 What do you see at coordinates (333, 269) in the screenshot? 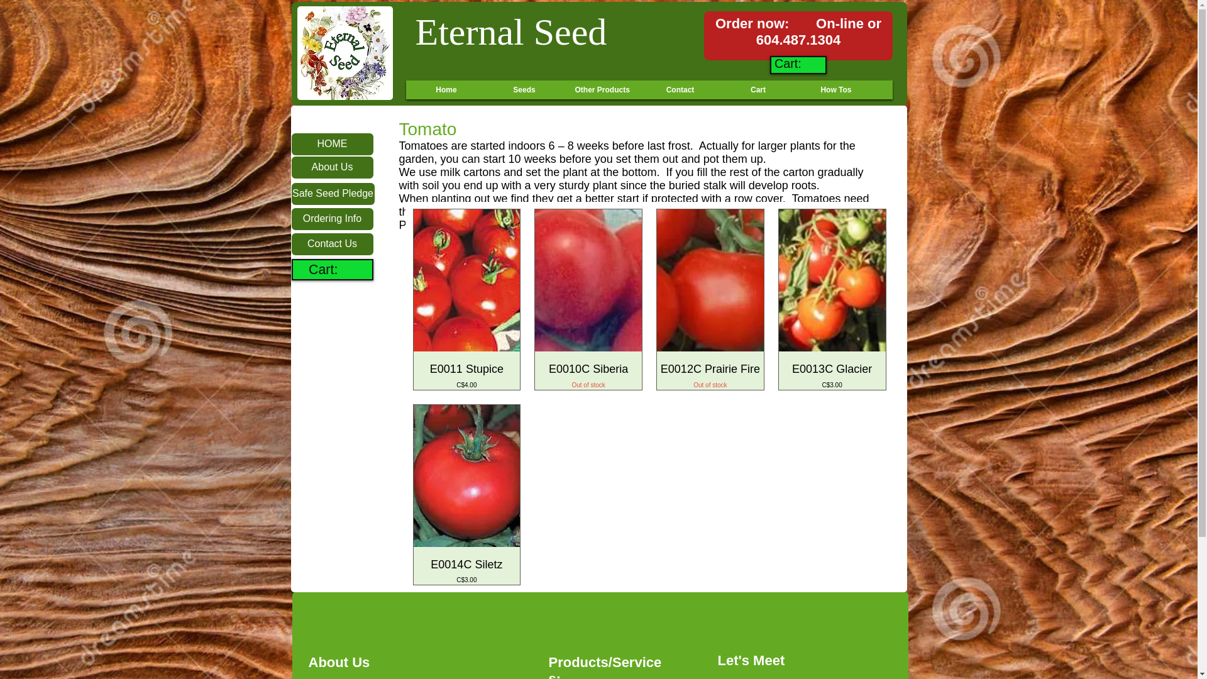
I see `Cart:` at bounding box center [333, 269].